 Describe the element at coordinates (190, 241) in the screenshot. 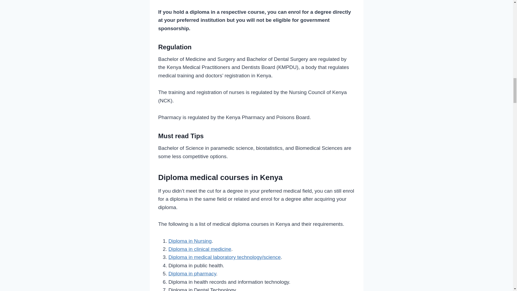

I see `Diploma in Nursing` at that location.